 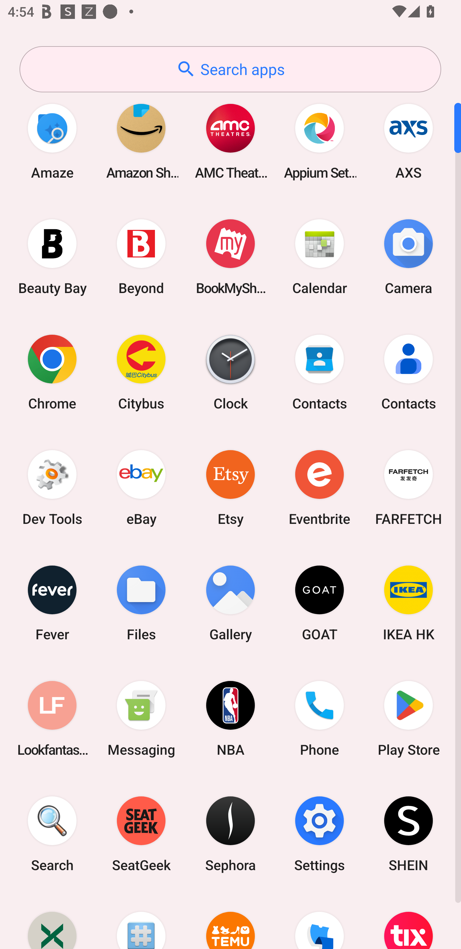 What do you see at coordinates (230, 69) in the screenshot?
I see `  Search apps` at bounding box center [230, 69].